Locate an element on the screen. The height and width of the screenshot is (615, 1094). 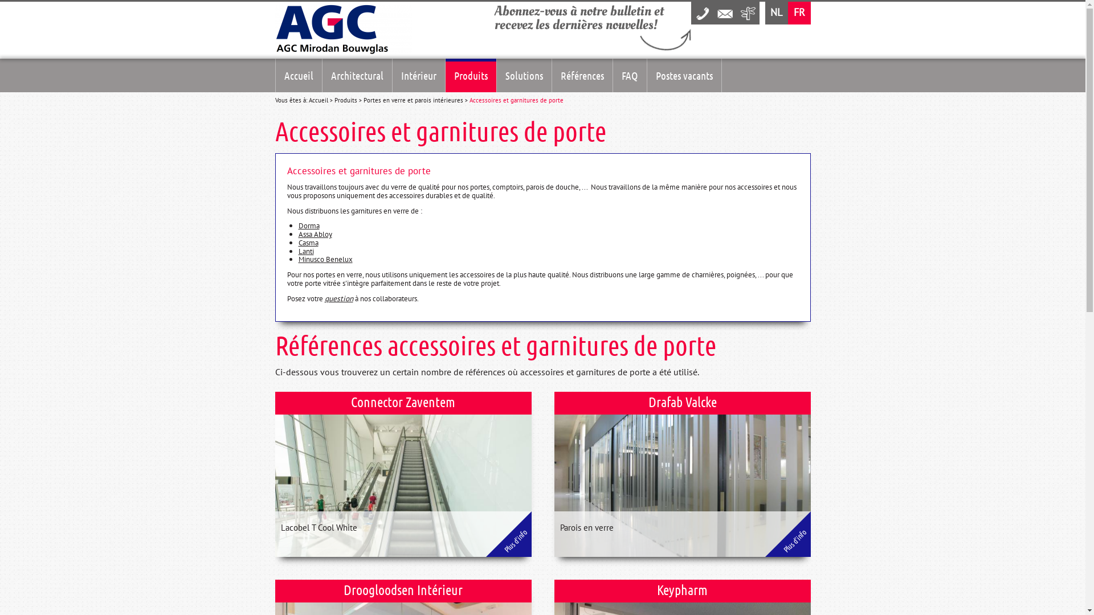
Drafab Valcke - Drafab Valcke is located at coordinates (682, 474).